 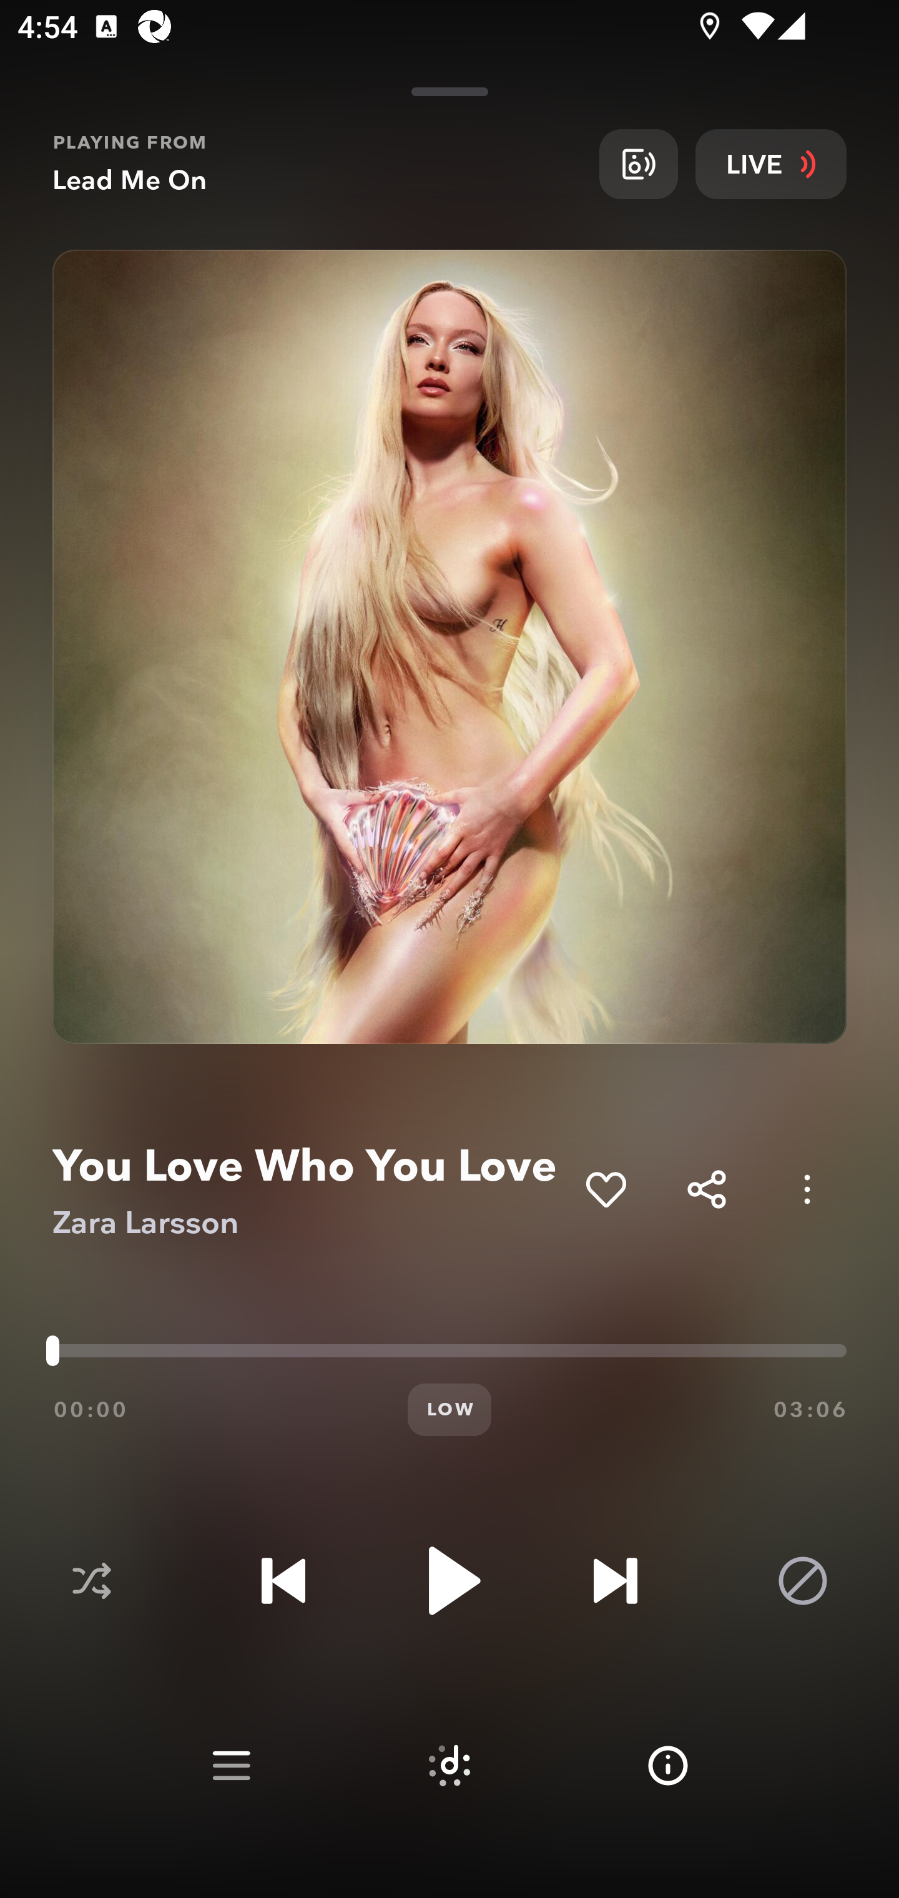 What do you see at coordinates (803, 1581) in the screenshot?
I see `Block` at bounding box center [803, 1581].